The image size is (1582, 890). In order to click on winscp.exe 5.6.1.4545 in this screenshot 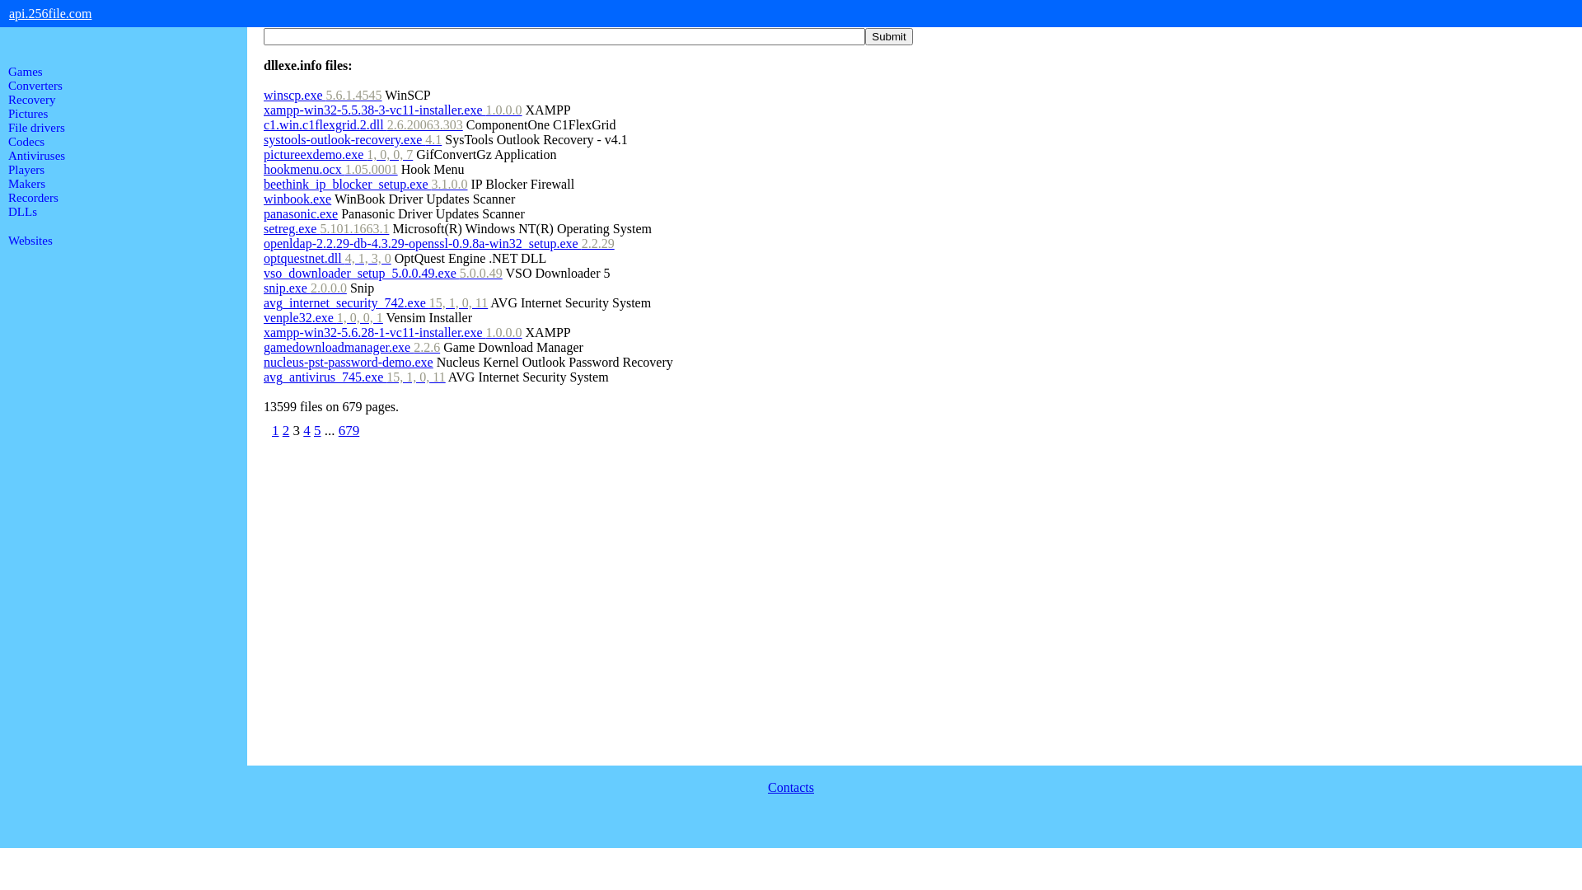, I will do `click(323, 96)`.